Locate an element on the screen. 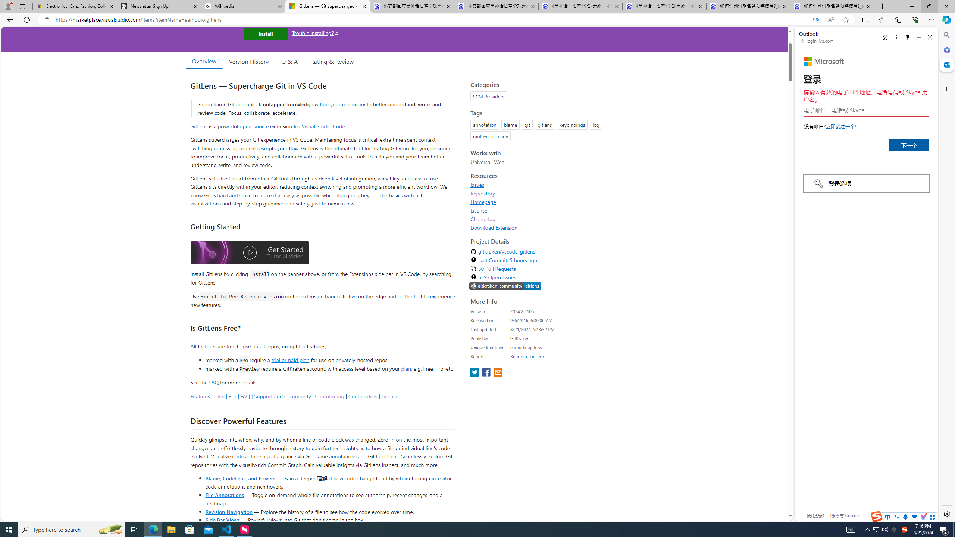 The height and width of the screenshot is (537, 955). Homepage is located at coordinates (483, 202).